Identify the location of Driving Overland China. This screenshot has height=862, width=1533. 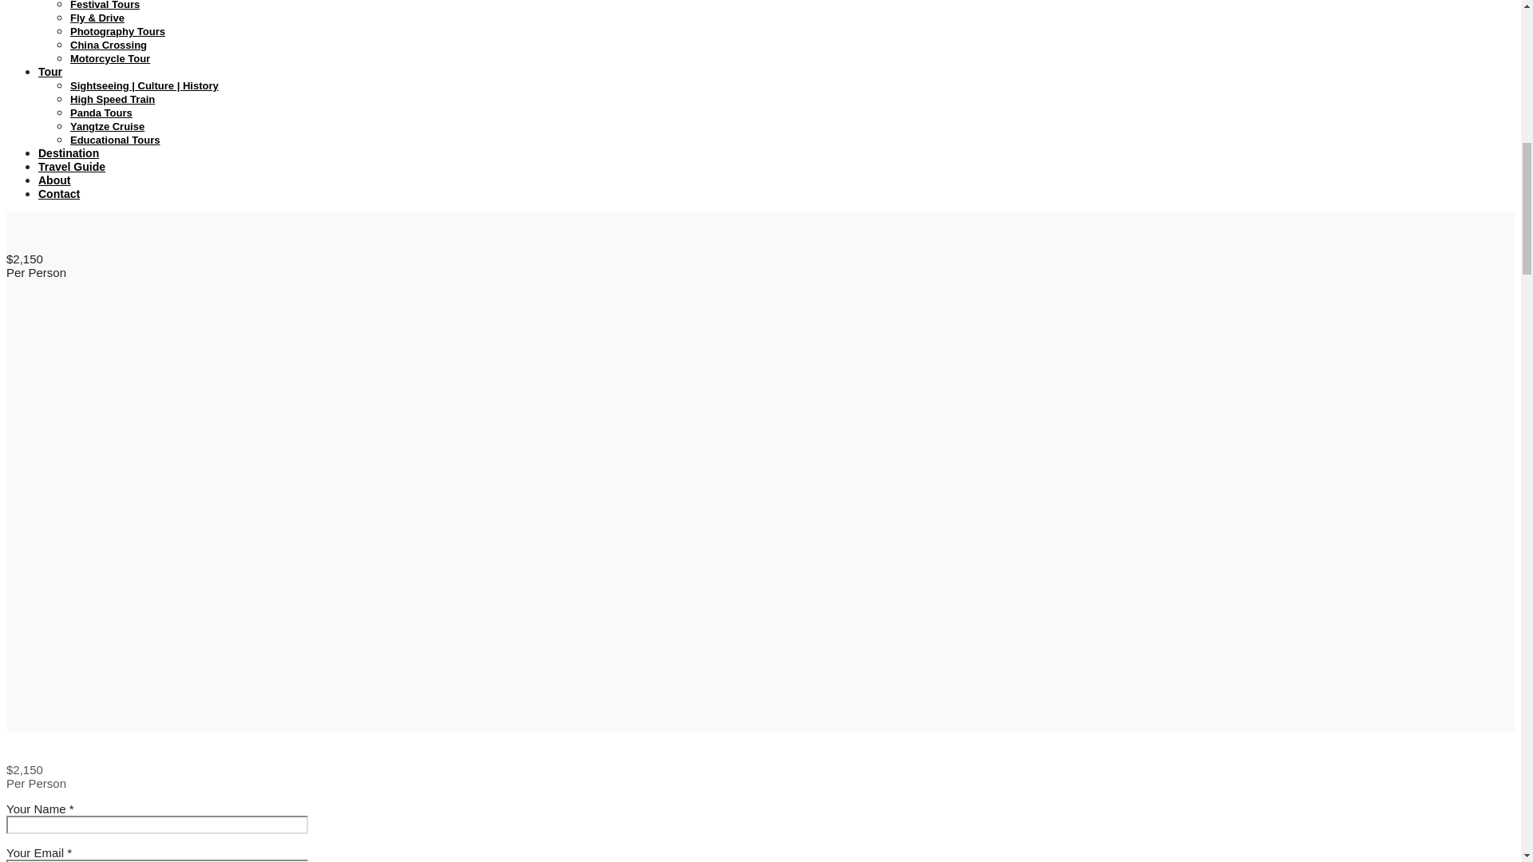
(128, 2).